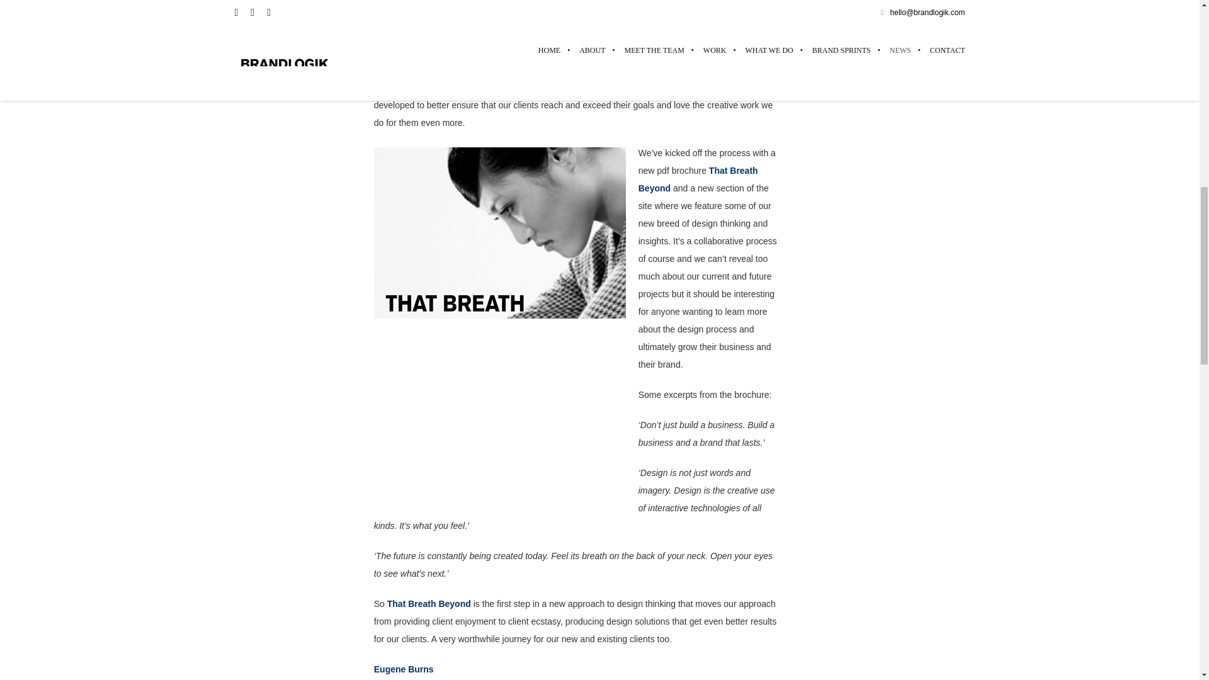  Describe the element at coordinates (698, 179) in the screenshot. I see `That Breath Beyond` at that location.